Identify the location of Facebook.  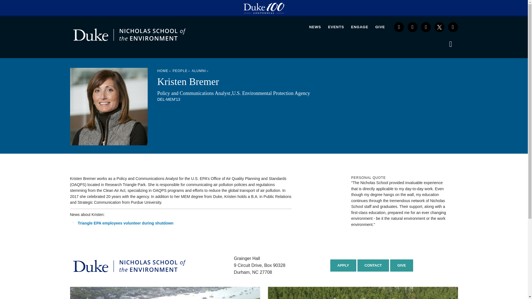
(399, 27).